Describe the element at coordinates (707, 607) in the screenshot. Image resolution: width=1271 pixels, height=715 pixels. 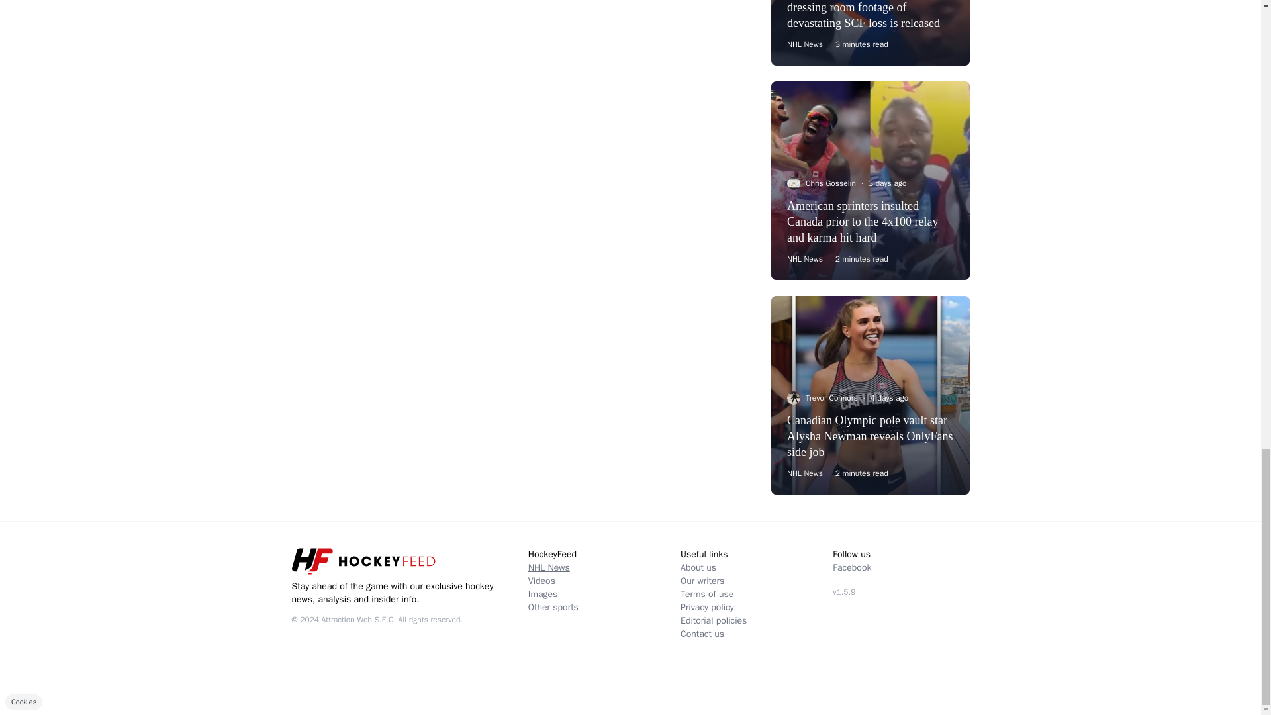
I see `Privacy policy` at that location.